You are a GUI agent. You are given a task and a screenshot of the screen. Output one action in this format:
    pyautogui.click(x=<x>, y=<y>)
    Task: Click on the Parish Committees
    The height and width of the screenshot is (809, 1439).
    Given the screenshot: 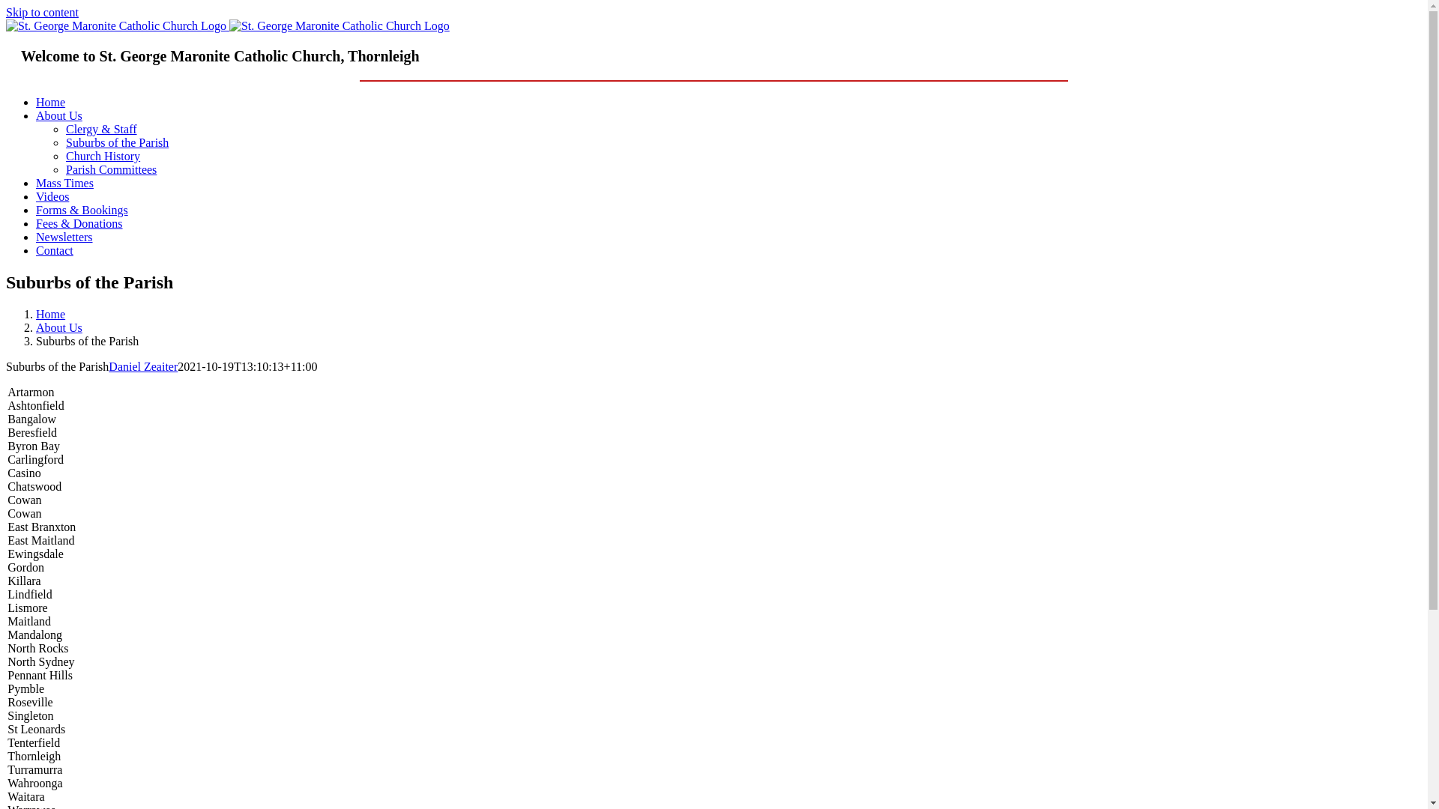 What is the action you would take?
    pyautogui.click(x=111, y=169)
    